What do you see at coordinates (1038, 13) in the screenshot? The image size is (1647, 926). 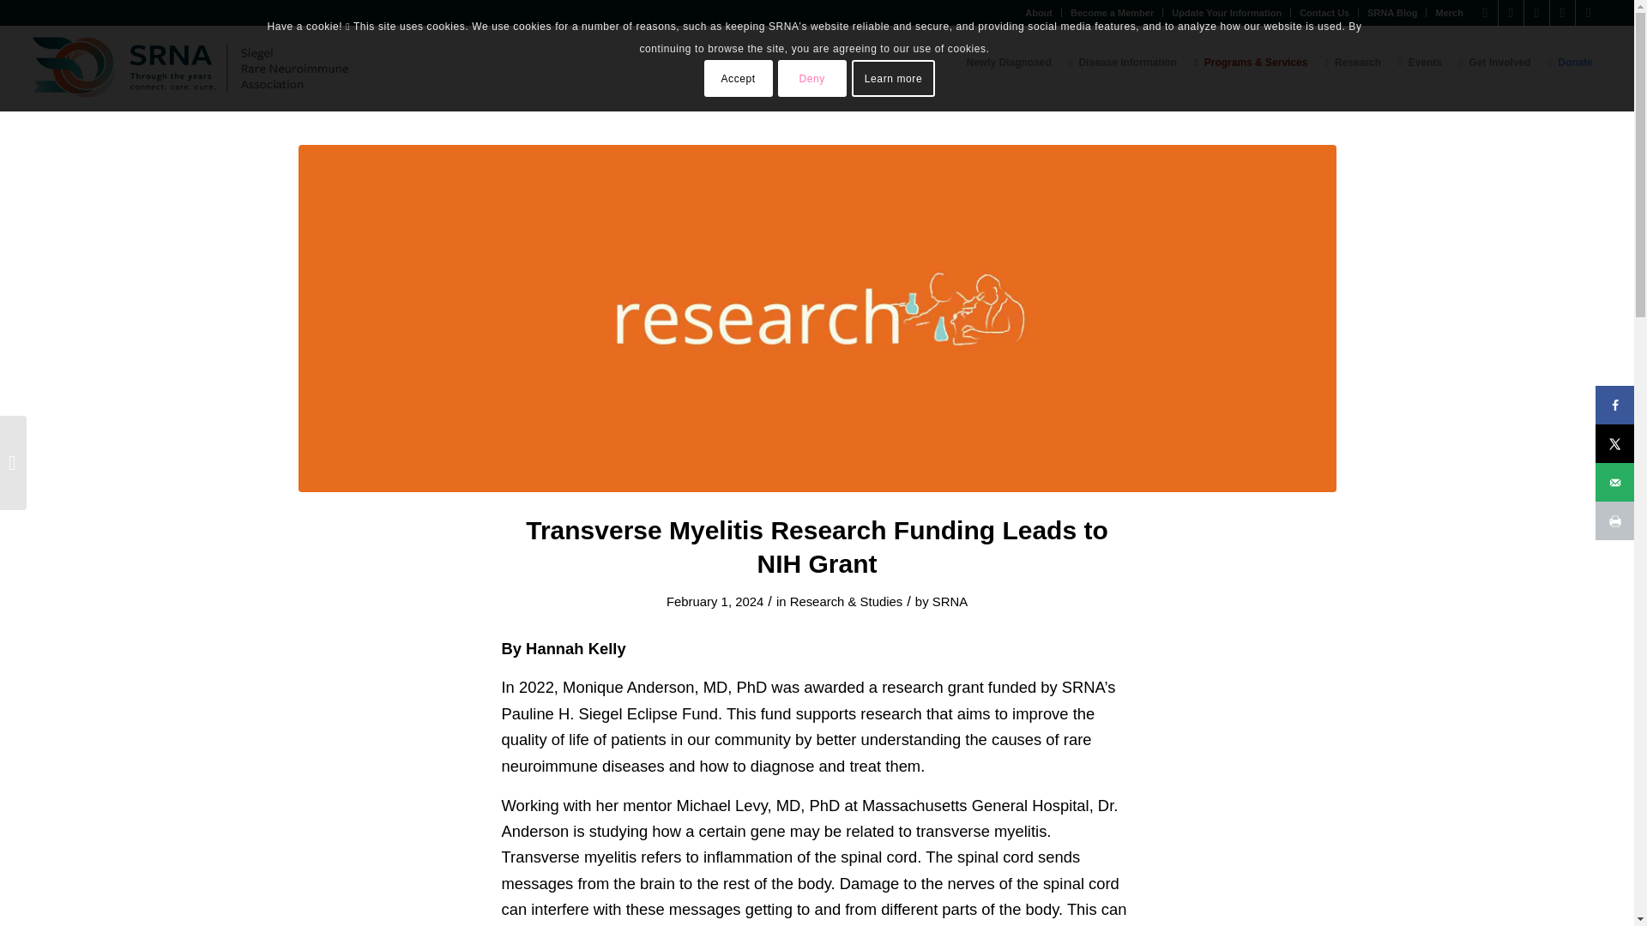 I see `About` at bounding box center [1038, 13].